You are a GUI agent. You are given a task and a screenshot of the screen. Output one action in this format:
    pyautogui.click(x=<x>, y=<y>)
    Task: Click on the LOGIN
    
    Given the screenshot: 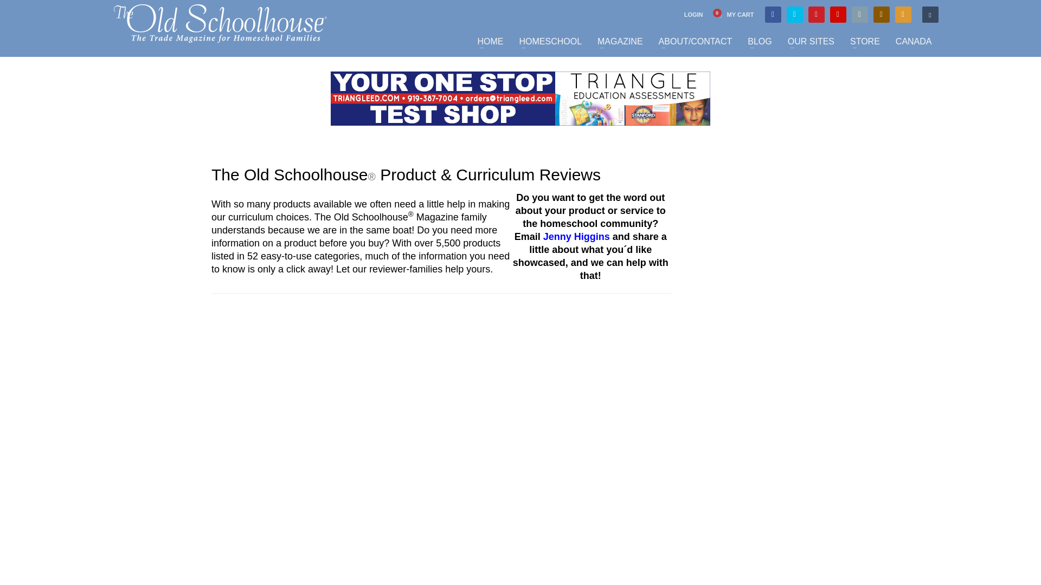 What is the action you would take?
    pyautogui.click(x=693, y=14)
    